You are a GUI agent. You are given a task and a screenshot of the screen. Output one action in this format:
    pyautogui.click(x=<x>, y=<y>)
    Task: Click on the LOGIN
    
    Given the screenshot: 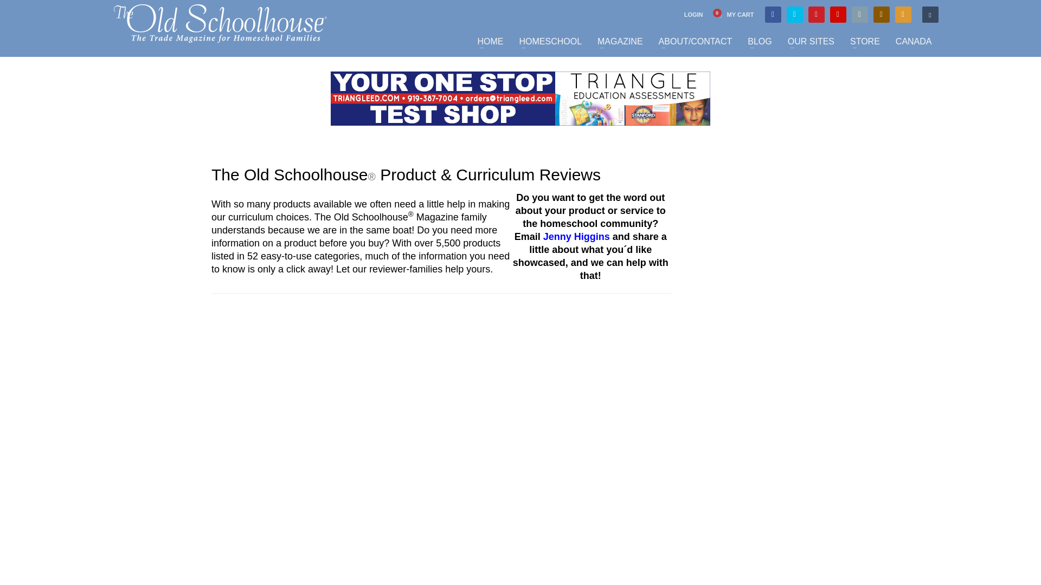 What is the action you would take?
    pyautogui.click(x=693, y=14)
    